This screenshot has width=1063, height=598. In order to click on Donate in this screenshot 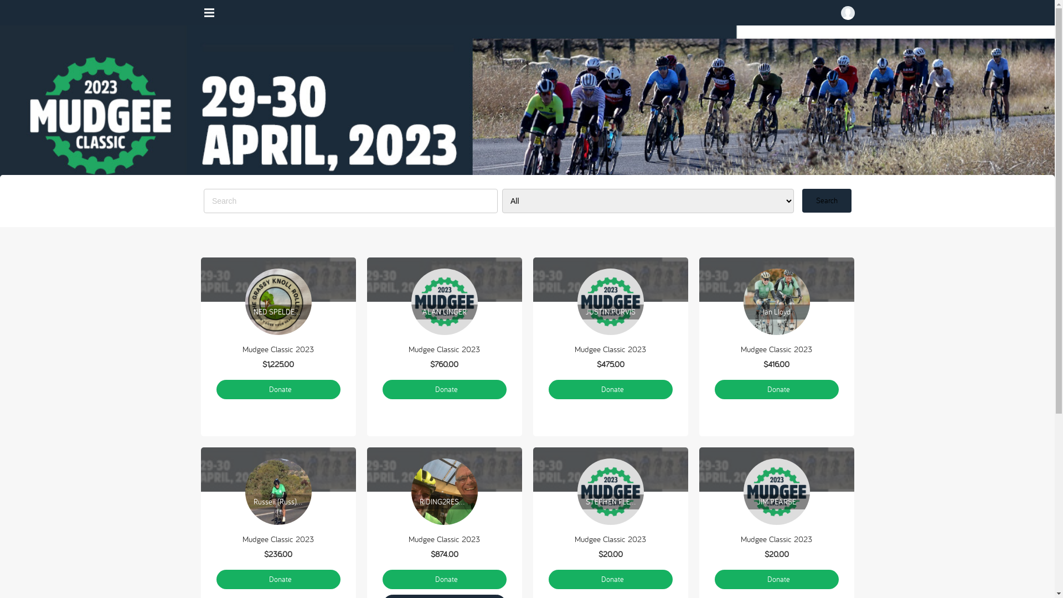, I will do `click(444, 390)`.